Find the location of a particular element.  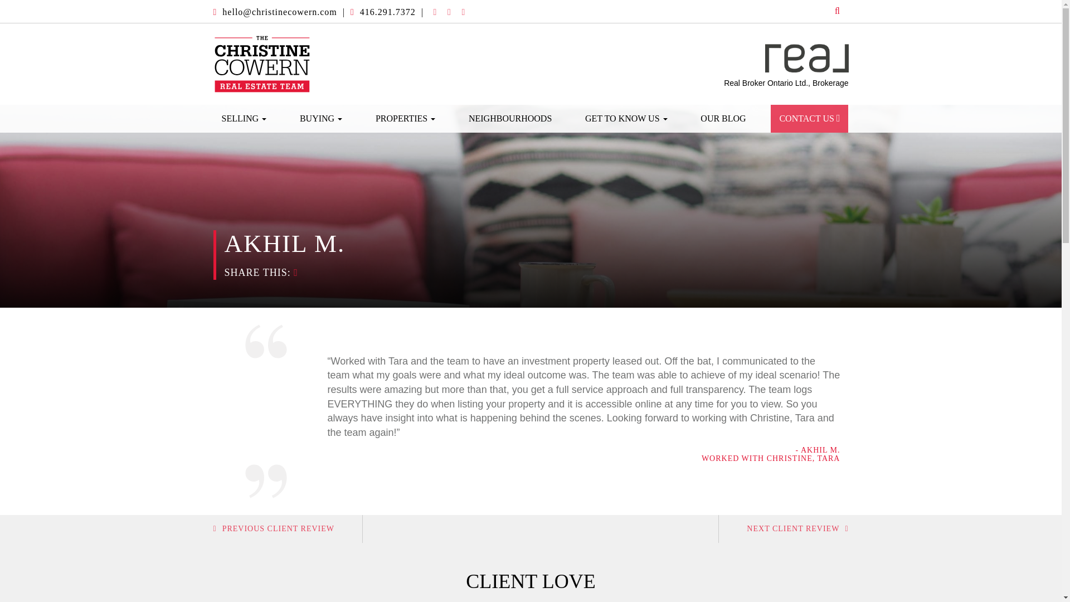

Search for: is located at coordinates (827, 11).